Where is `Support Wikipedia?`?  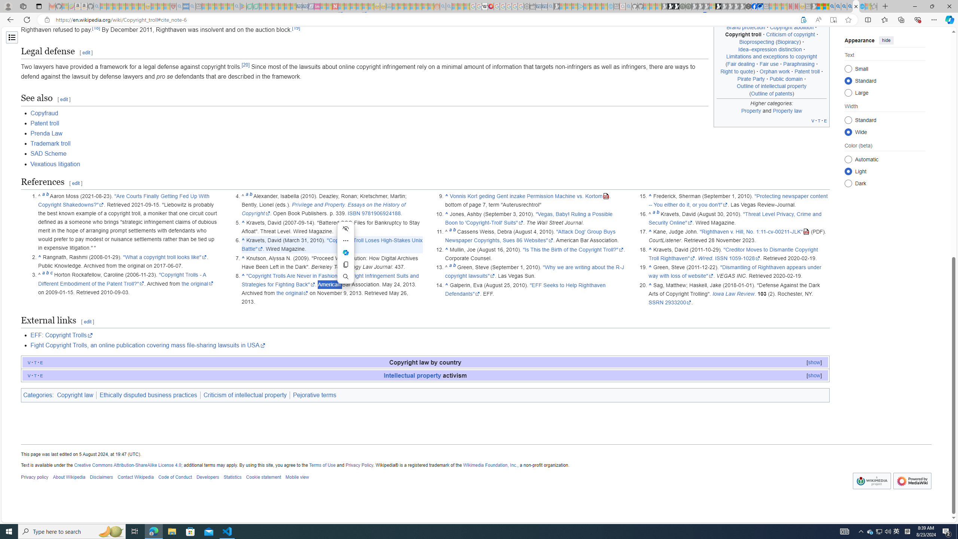
Support Wikipedia? is located at coordinates (803, 20).